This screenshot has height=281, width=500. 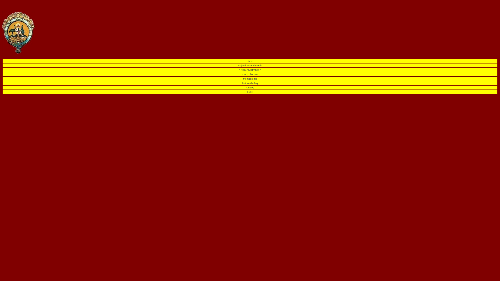 I want to click on Links, so click(x=250, y=92).